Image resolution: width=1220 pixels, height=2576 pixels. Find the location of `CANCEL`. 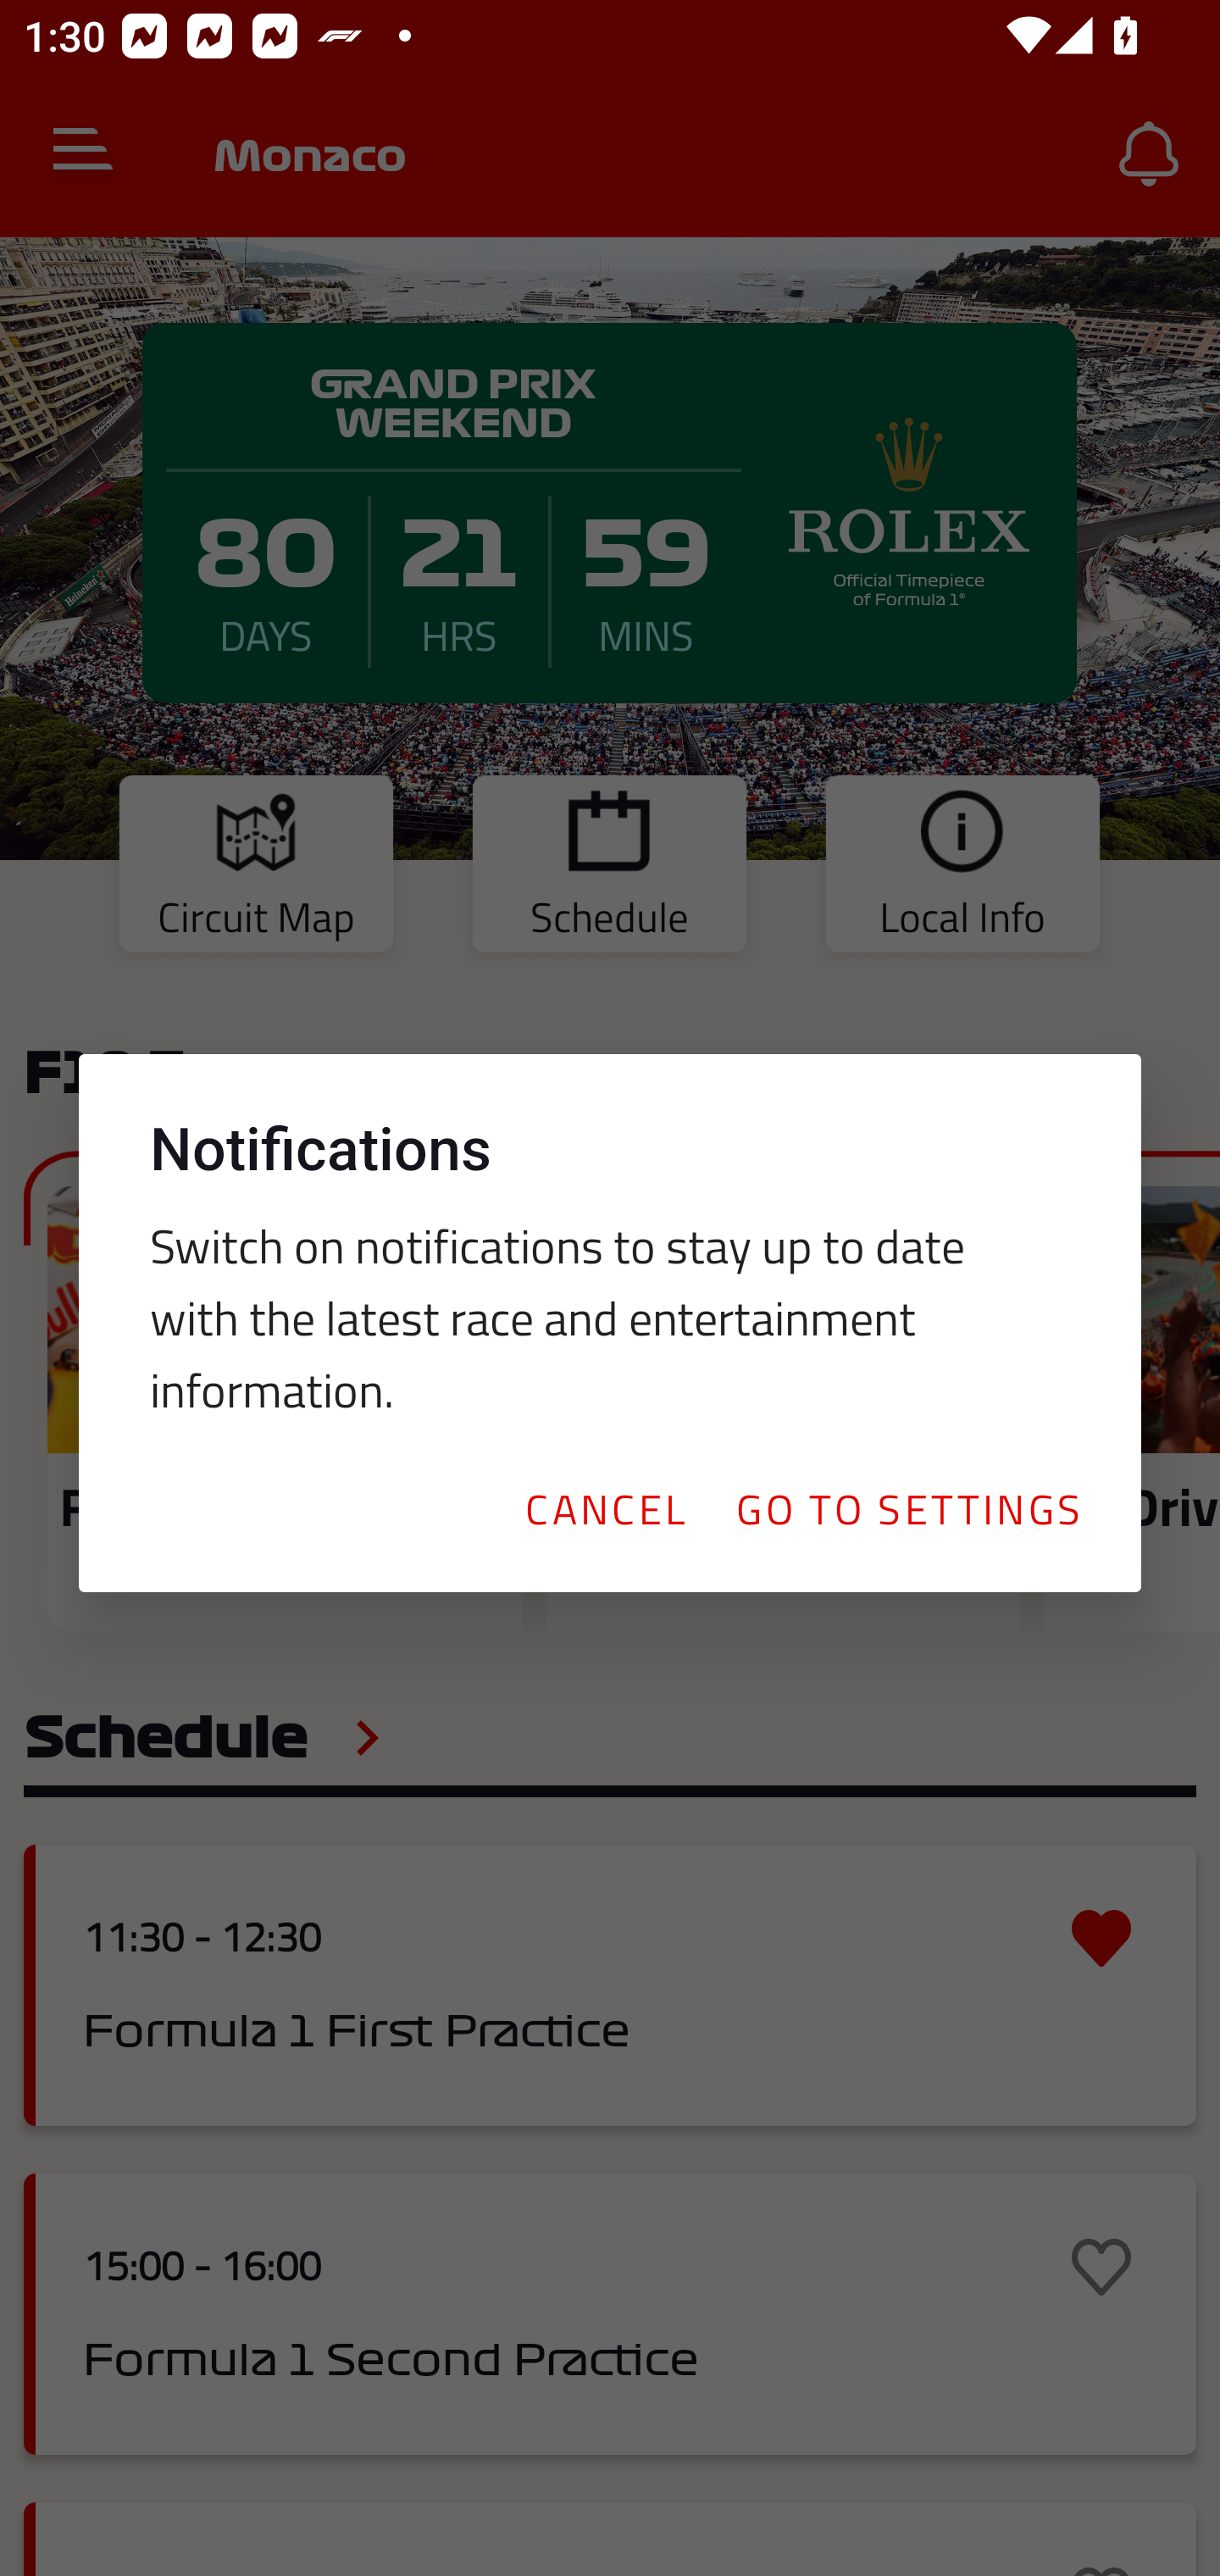

CANCEL is located at coordinates (604, 1508).